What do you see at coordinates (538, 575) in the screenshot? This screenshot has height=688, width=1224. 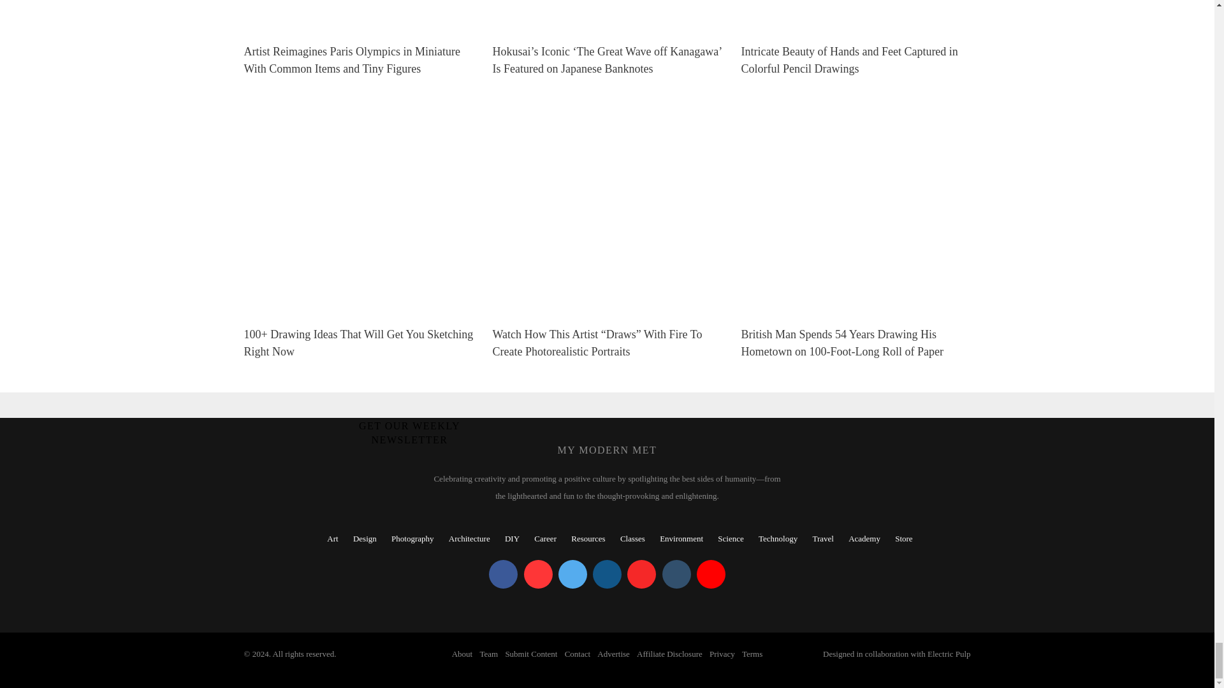 I see `My Modern Met on Pinterest` at bounding box center [538, 575].